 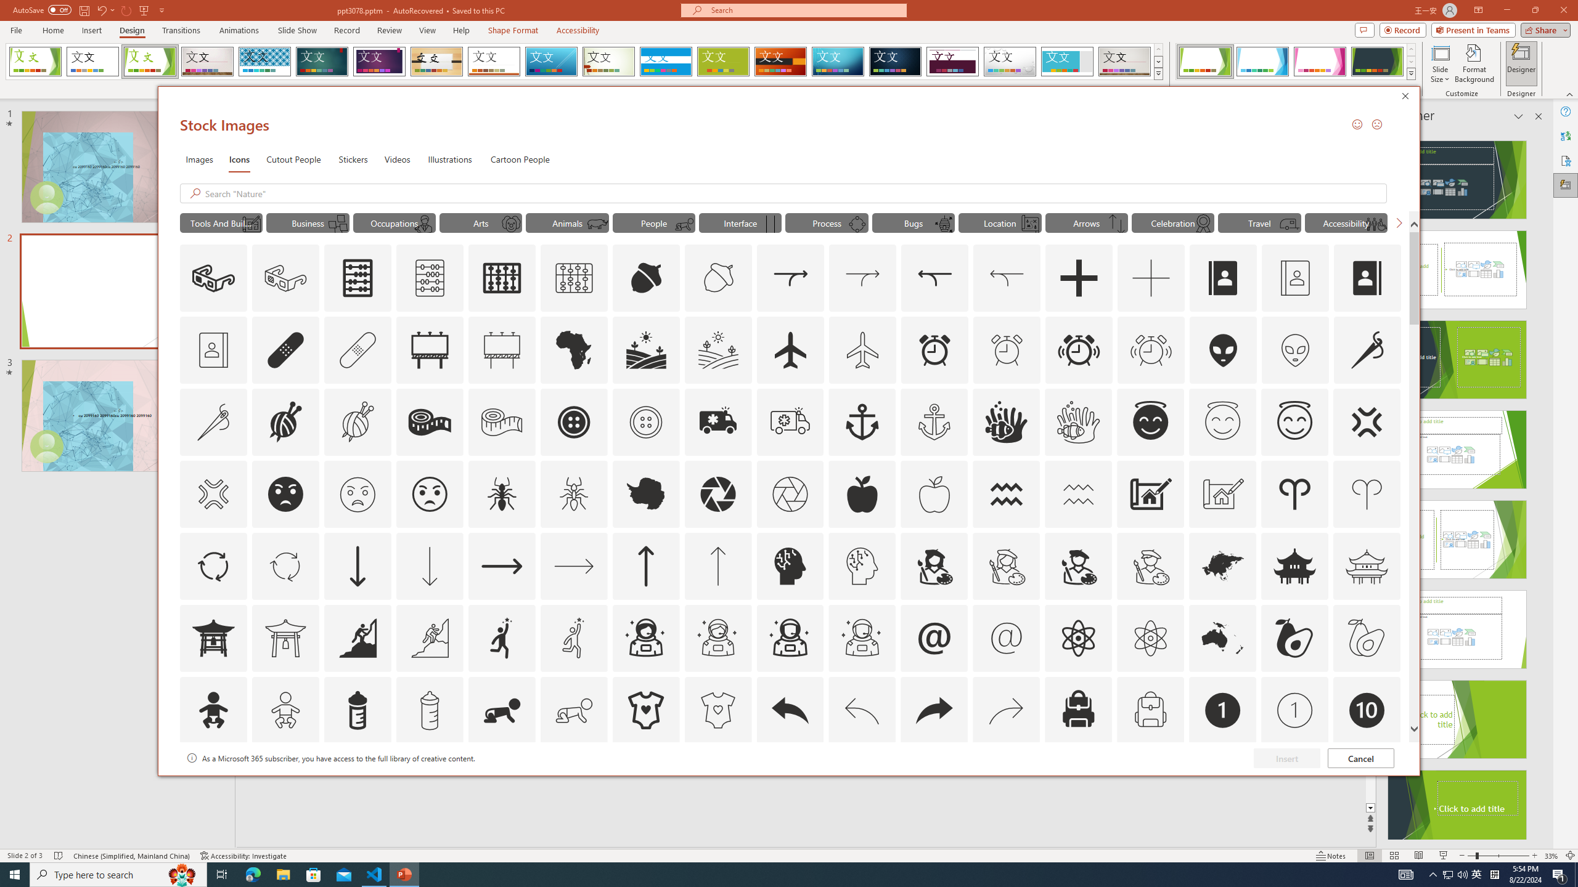 I want to click on AutomationID: Icons_AngryFace_M, so click(x=357, y=494).